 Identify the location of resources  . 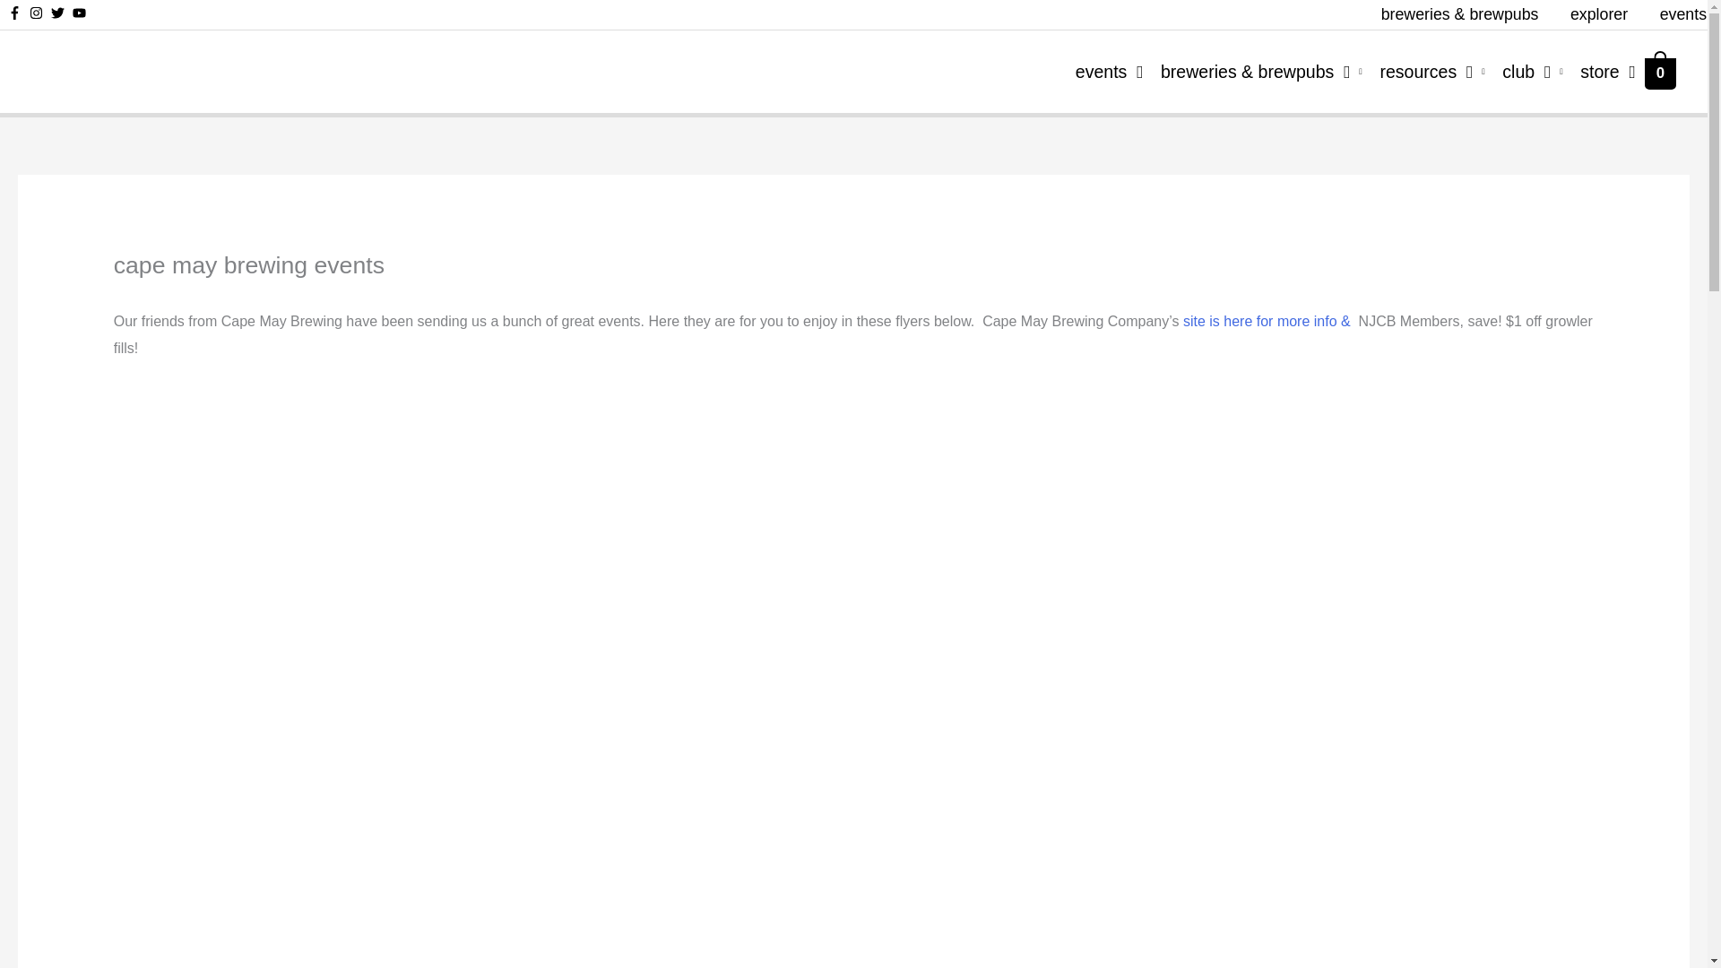
(1423, 71).